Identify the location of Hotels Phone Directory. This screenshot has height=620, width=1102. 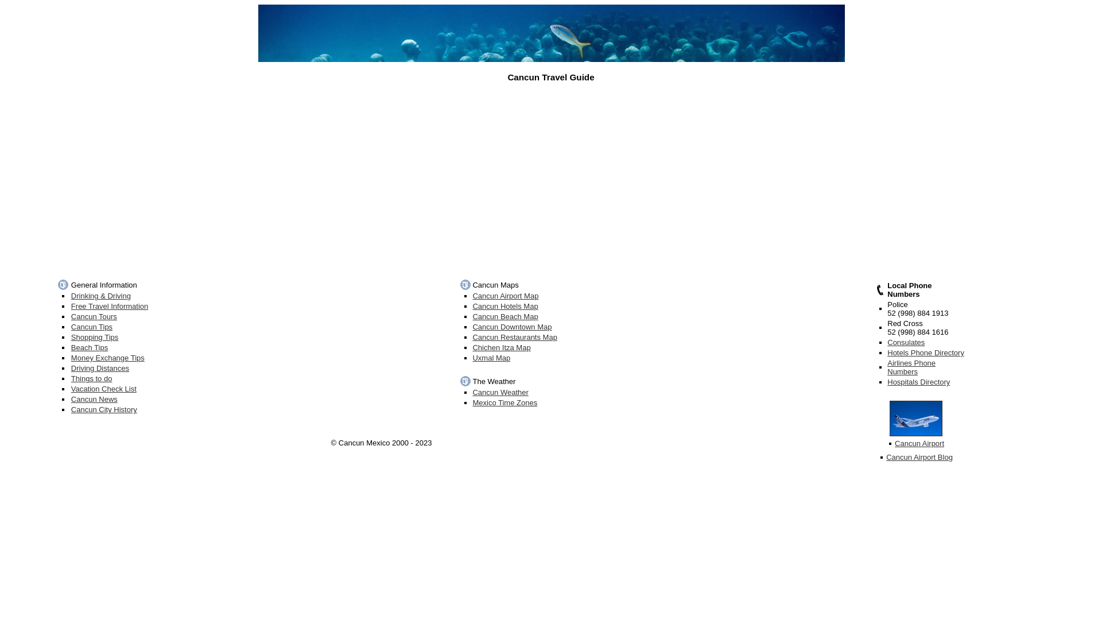
(926, 352).